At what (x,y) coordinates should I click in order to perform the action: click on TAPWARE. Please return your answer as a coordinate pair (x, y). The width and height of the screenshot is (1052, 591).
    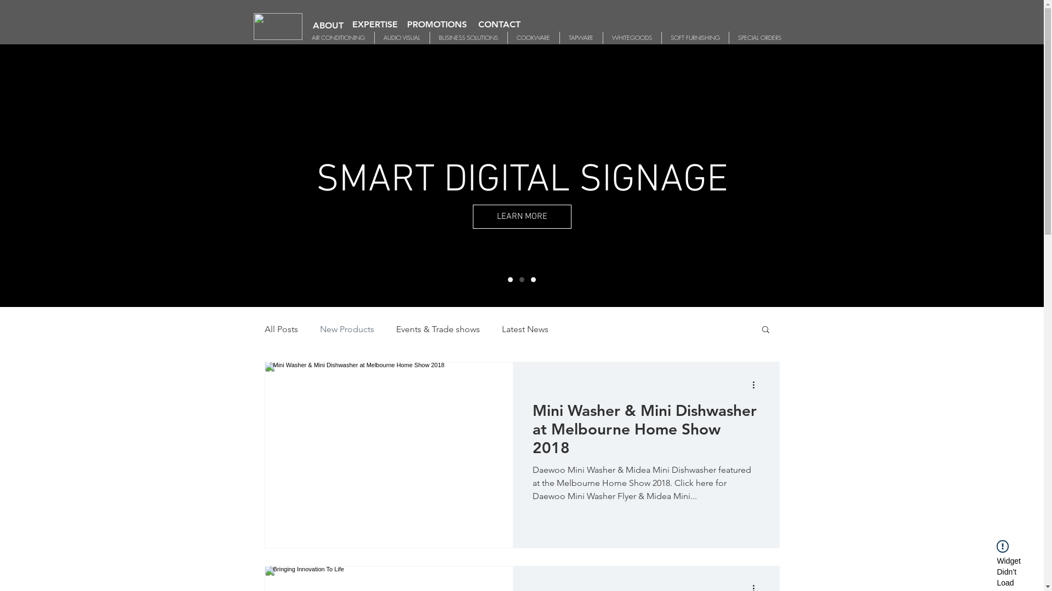
    Looking at the image, I should click on (581, 38).